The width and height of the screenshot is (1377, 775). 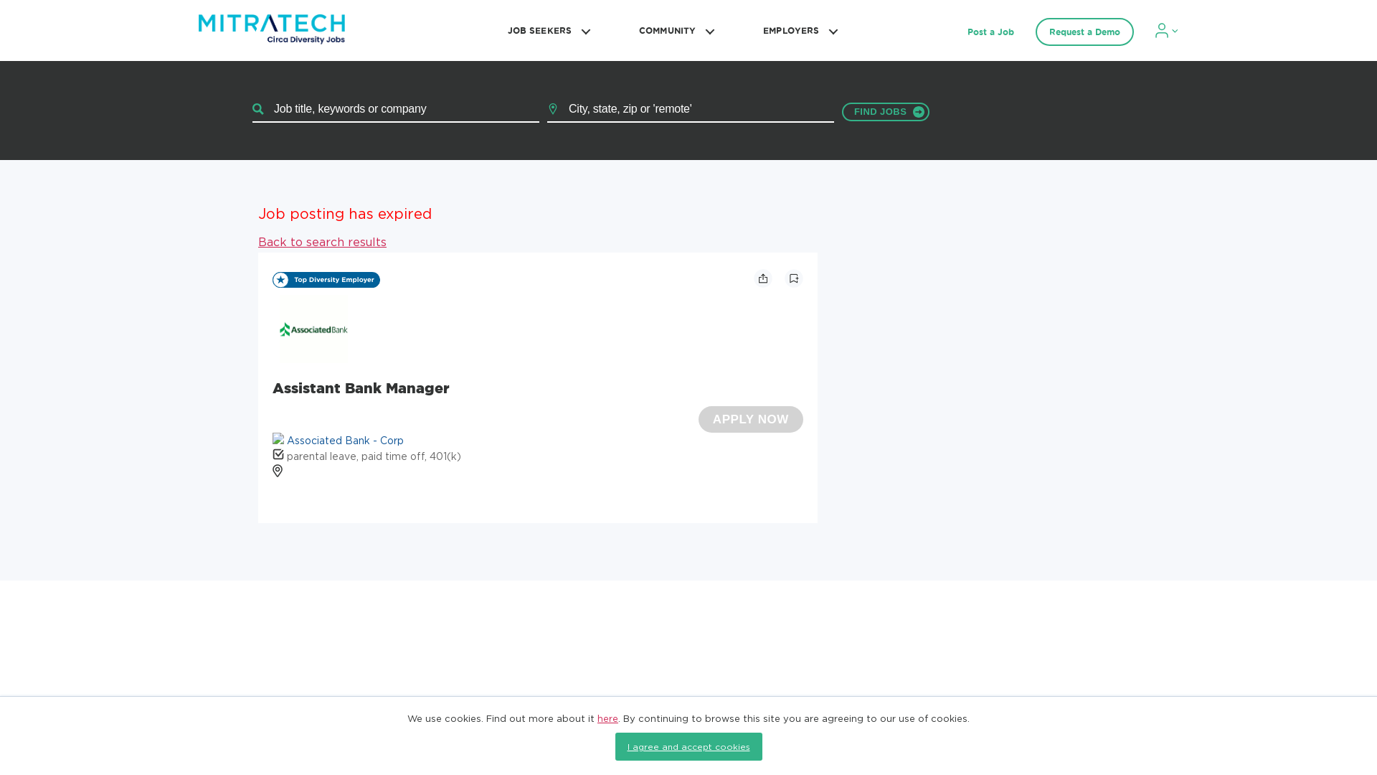 I want to click on I agree and accept cookies, so click(x=688, y=746).